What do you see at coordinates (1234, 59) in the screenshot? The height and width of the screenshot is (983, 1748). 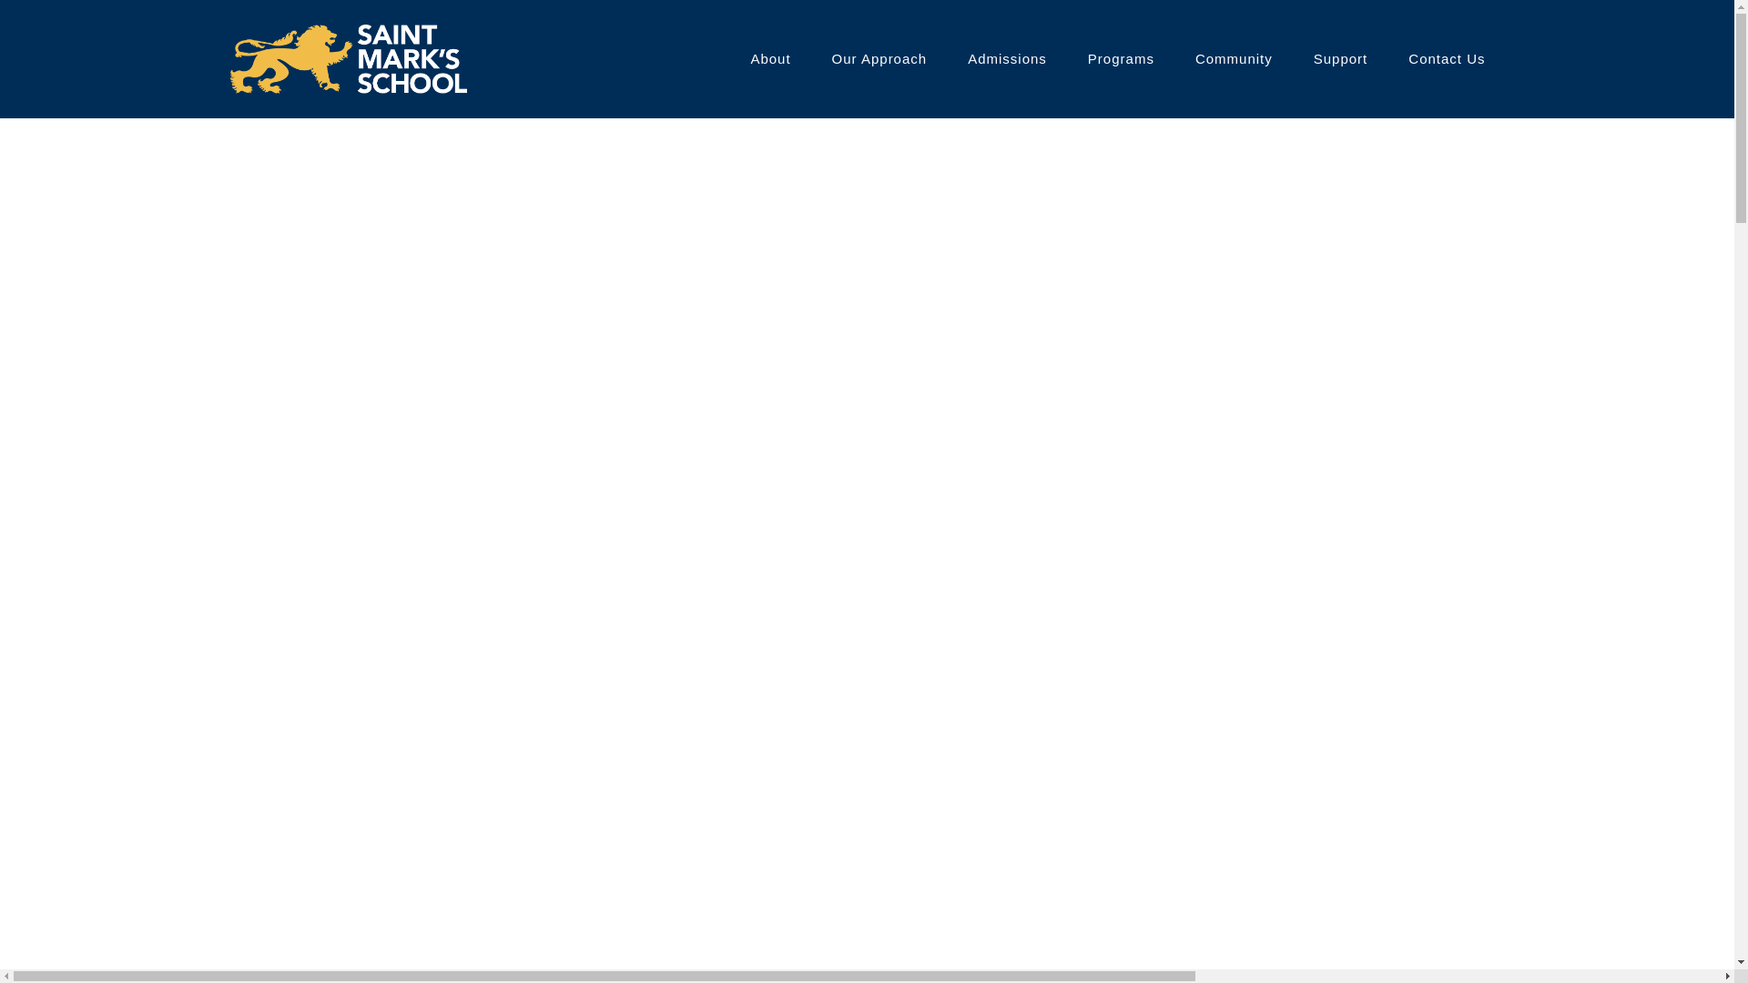 I see `Community` at bounding box center [1234, 59].